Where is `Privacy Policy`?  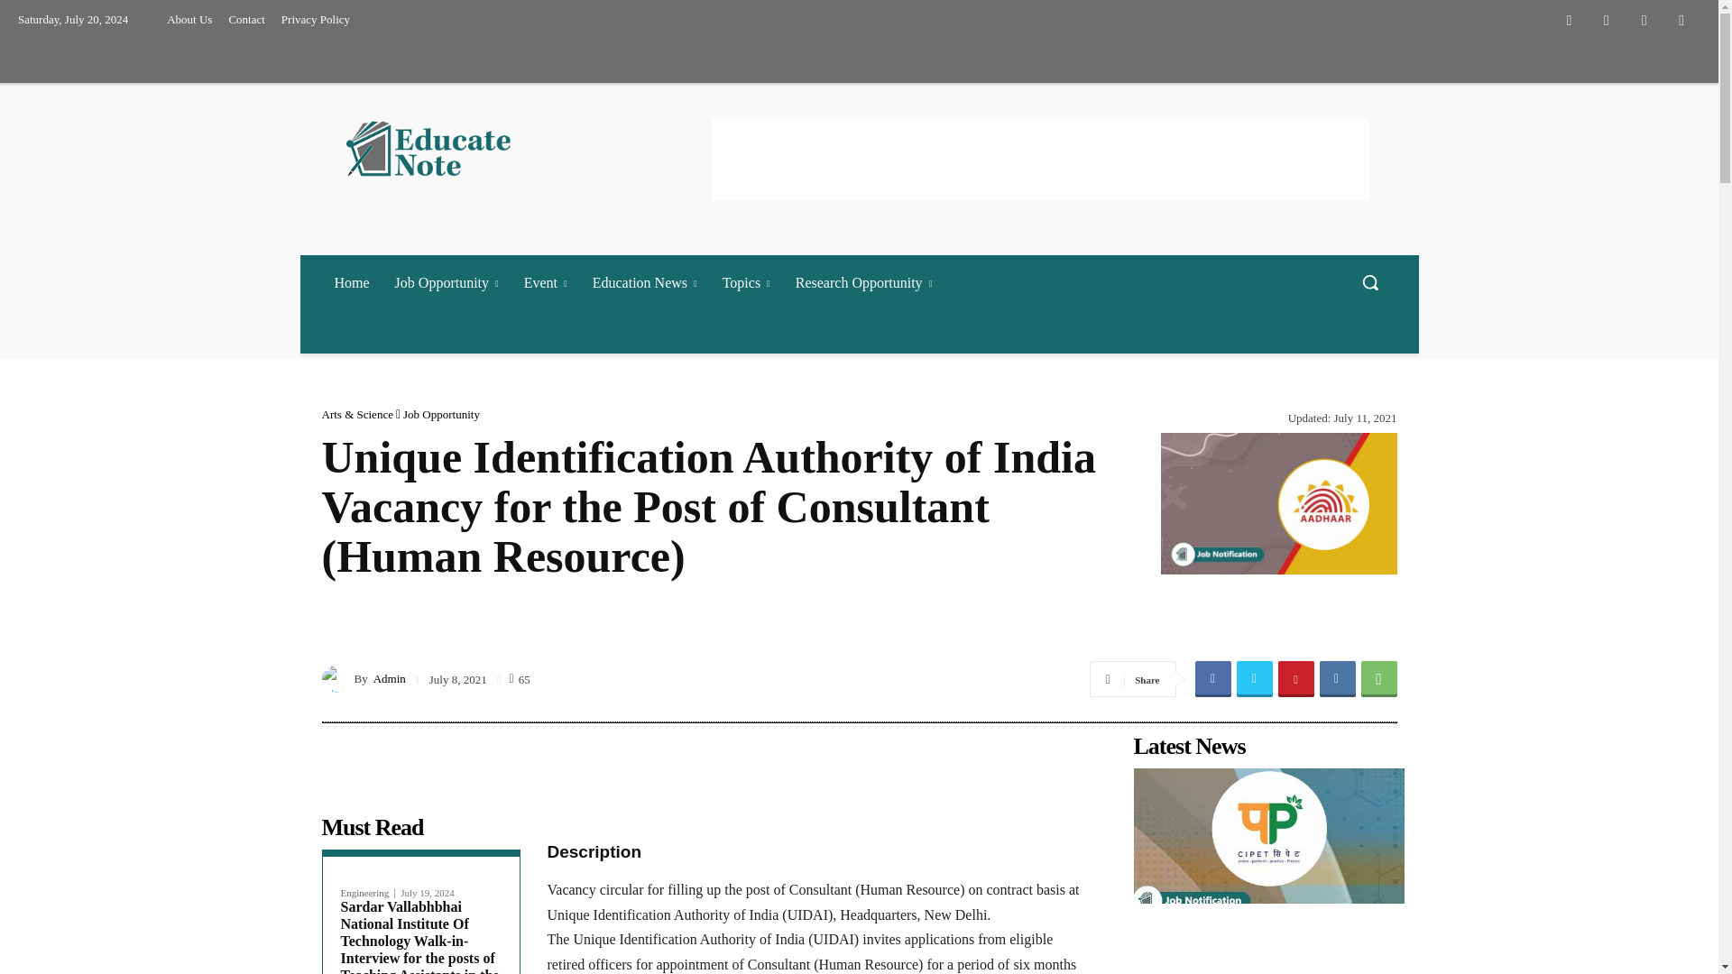
Privacy Policy is located at coordinates (316, 20).